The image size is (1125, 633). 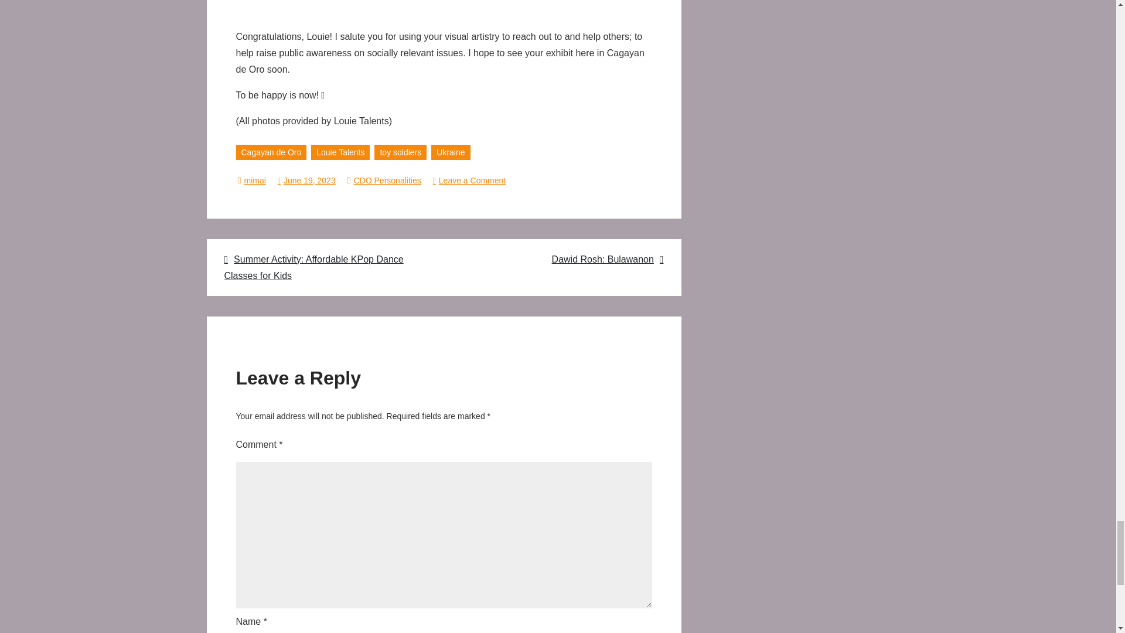 What do you see at coordinates (326, 267) in the screenshot?
I see `Summer Activity: Affordable KPop Dance Classes for Kids` at bounding box center [326, 267].